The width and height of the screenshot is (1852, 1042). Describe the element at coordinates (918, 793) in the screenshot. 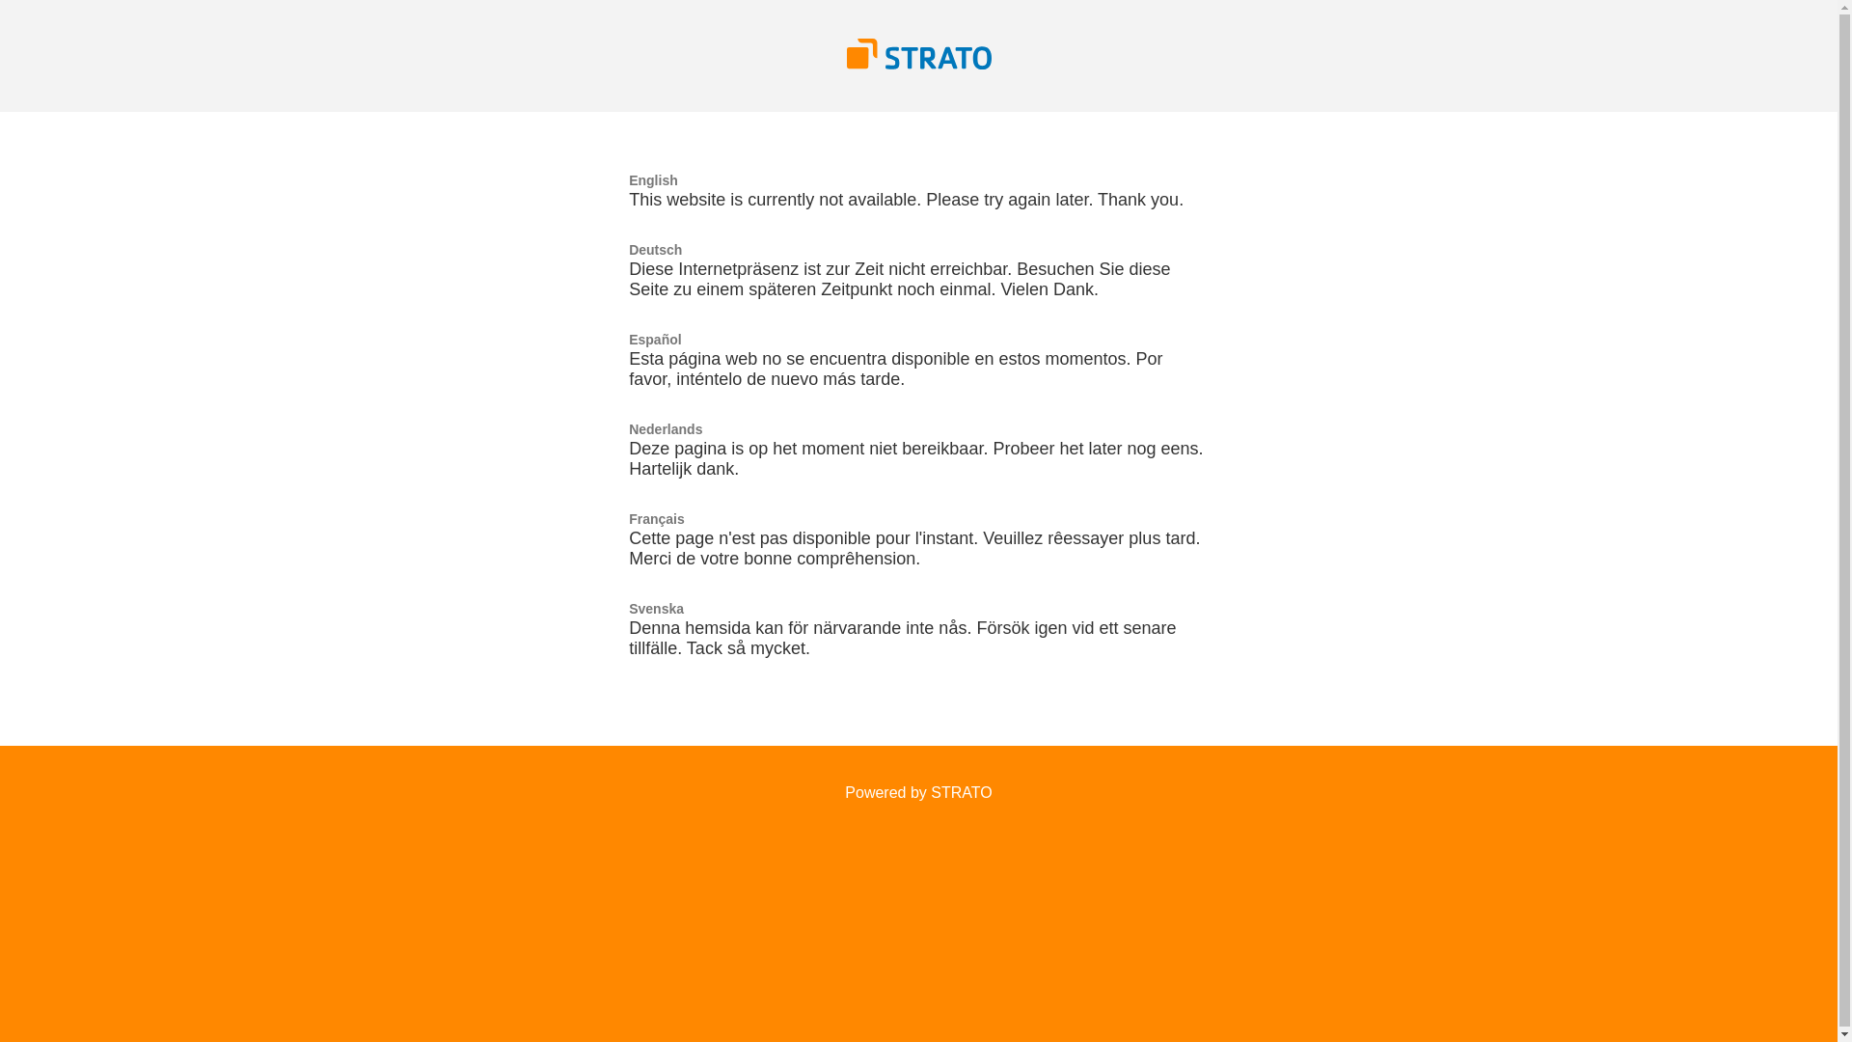

I see `Powered by STRATO` at that location.